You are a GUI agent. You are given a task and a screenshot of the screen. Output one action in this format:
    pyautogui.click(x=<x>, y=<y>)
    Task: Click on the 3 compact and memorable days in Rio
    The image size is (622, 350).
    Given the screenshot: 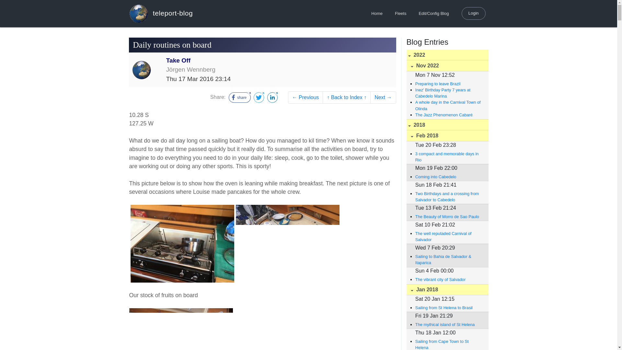 What is the action you would take?
    pyautogui.click(x=449, y=157)
    